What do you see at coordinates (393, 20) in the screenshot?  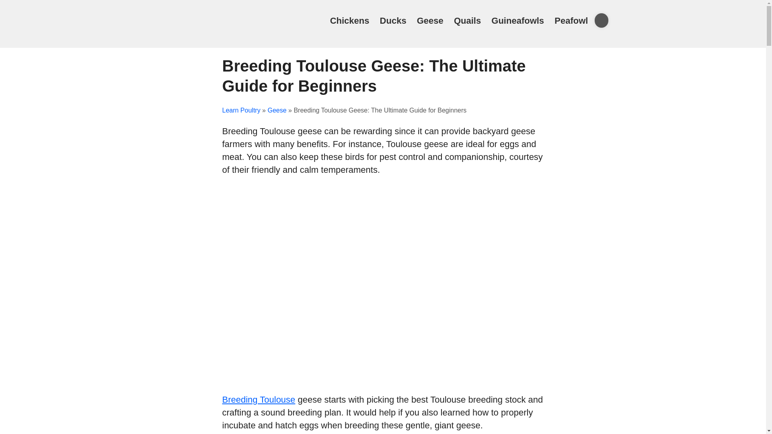 I see `Ducks` at bounding box center [393, 20].